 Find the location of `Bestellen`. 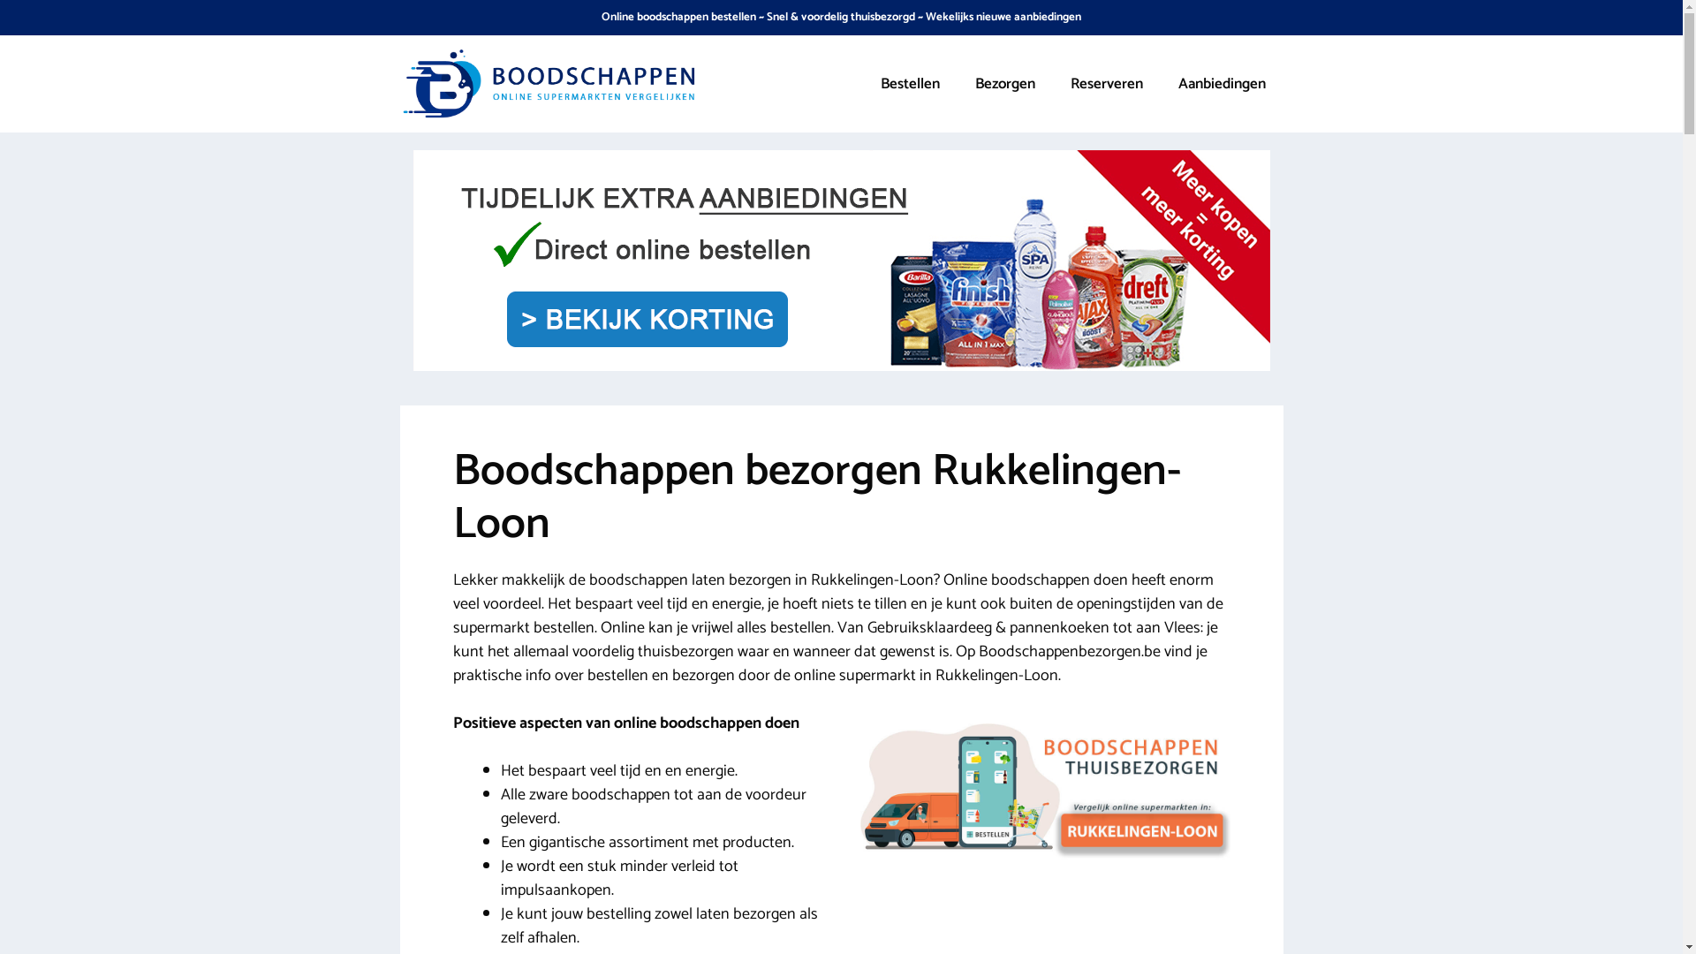

Bestellen is located at coordinates (910, 84).